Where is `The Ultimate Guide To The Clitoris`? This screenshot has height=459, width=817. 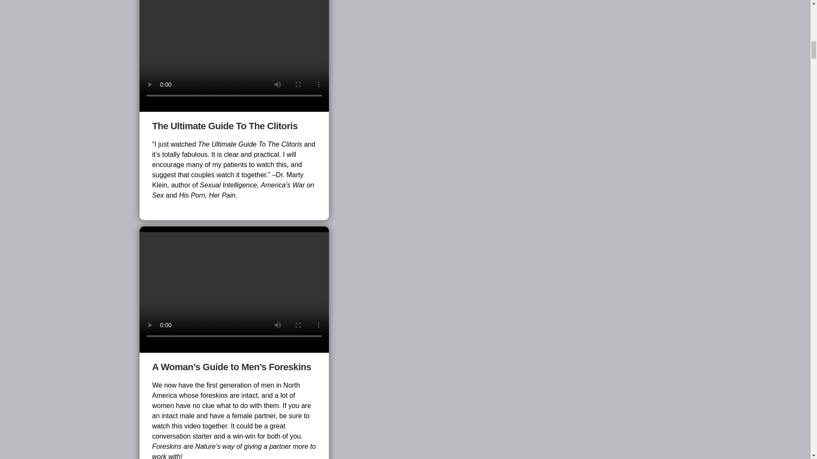
The Ultimate Guide To The Clitoris is located at coordinates (225, 126).